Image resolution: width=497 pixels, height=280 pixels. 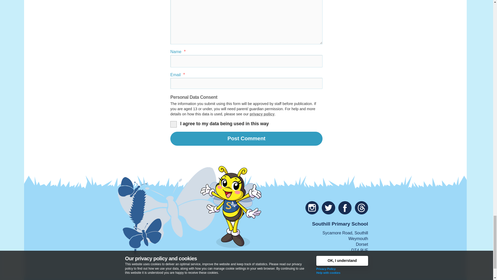 I want to click on Post Comment, so click(x=246, y=138).